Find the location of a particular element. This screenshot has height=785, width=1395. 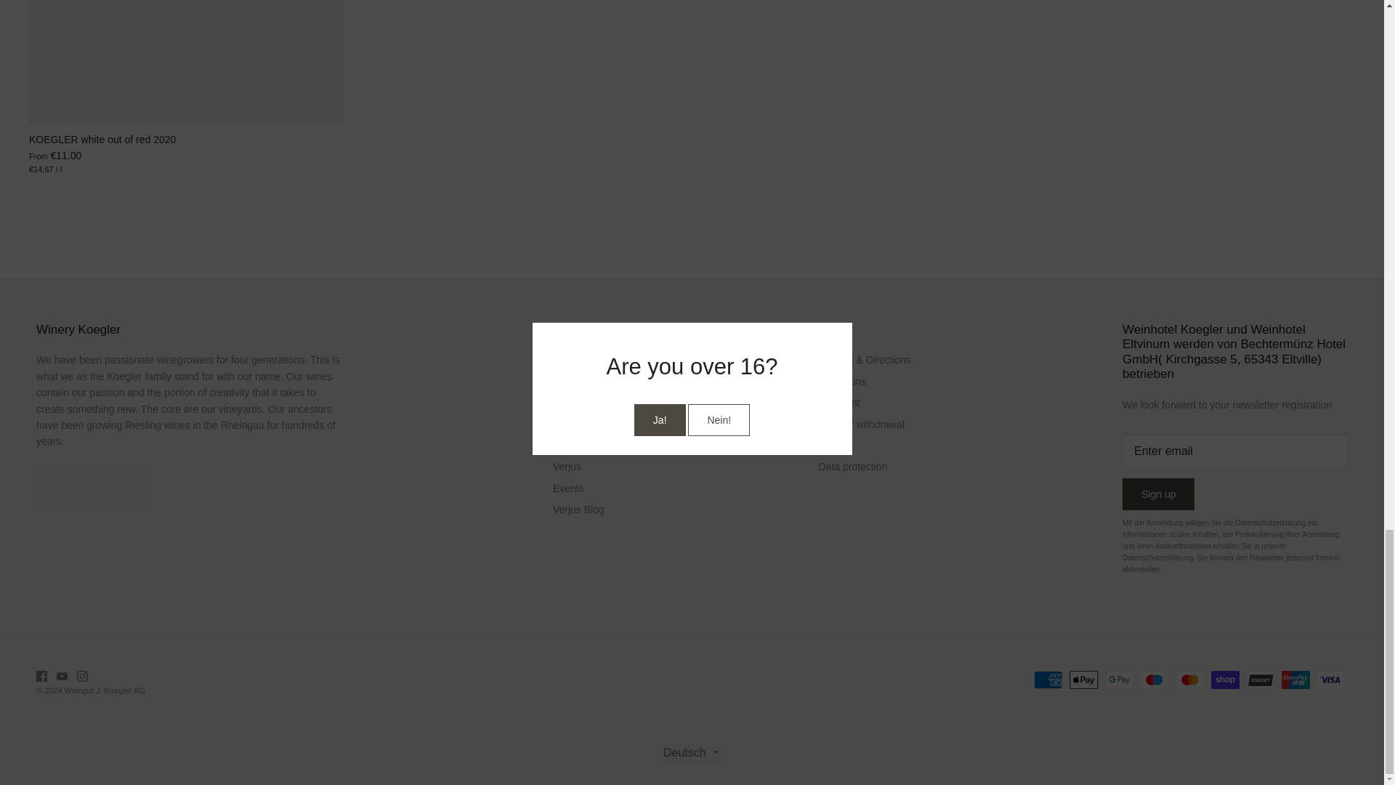

Visa is located at coordinates (1330, 680).